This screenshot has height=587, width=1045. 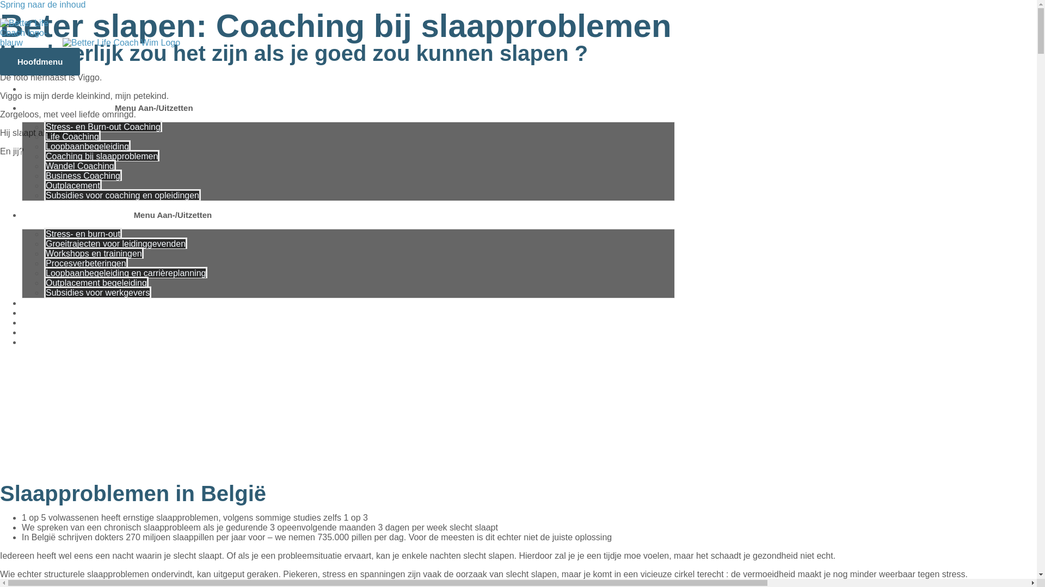 What do you see at coordinates (122, 195) in the screenshot?
I see `Subsidies voor coaching en opleidingen` at bounding box center [122, 195].